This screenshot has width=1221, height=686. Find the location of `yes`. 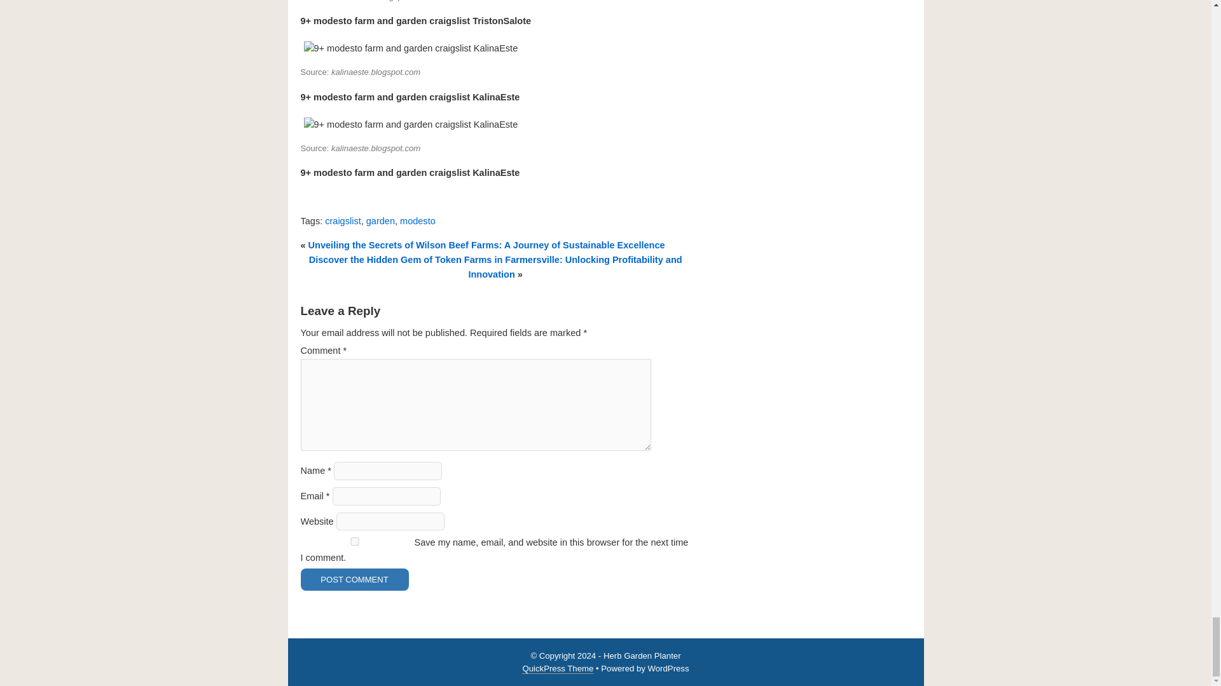

yes is located at coordinates (354, 541).